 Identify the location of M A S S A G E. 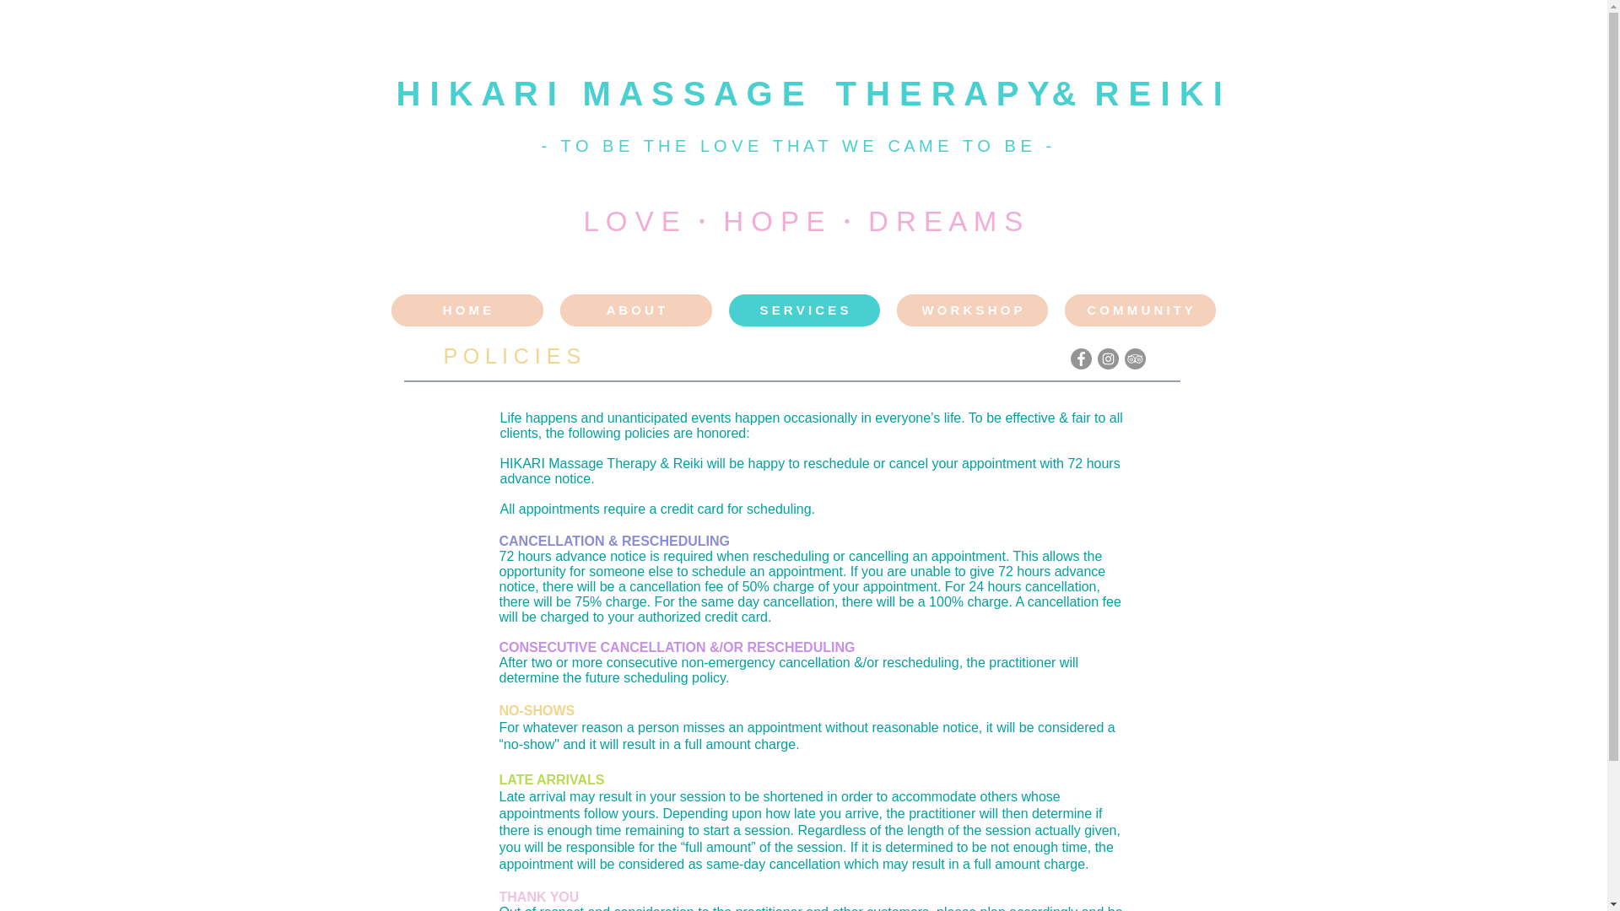
(692, 93).